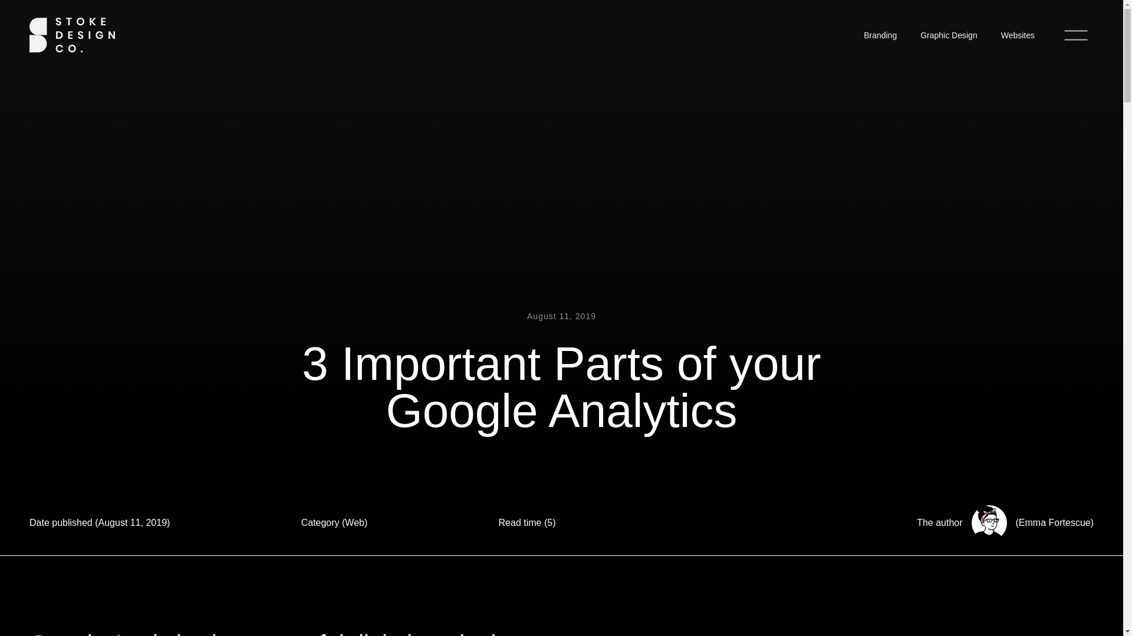 Image resolution: width=1132 pixels, height=636 pixels. Describe the element at coordinates (1018, 35) in the screenshot. I see `Websites` at that location.